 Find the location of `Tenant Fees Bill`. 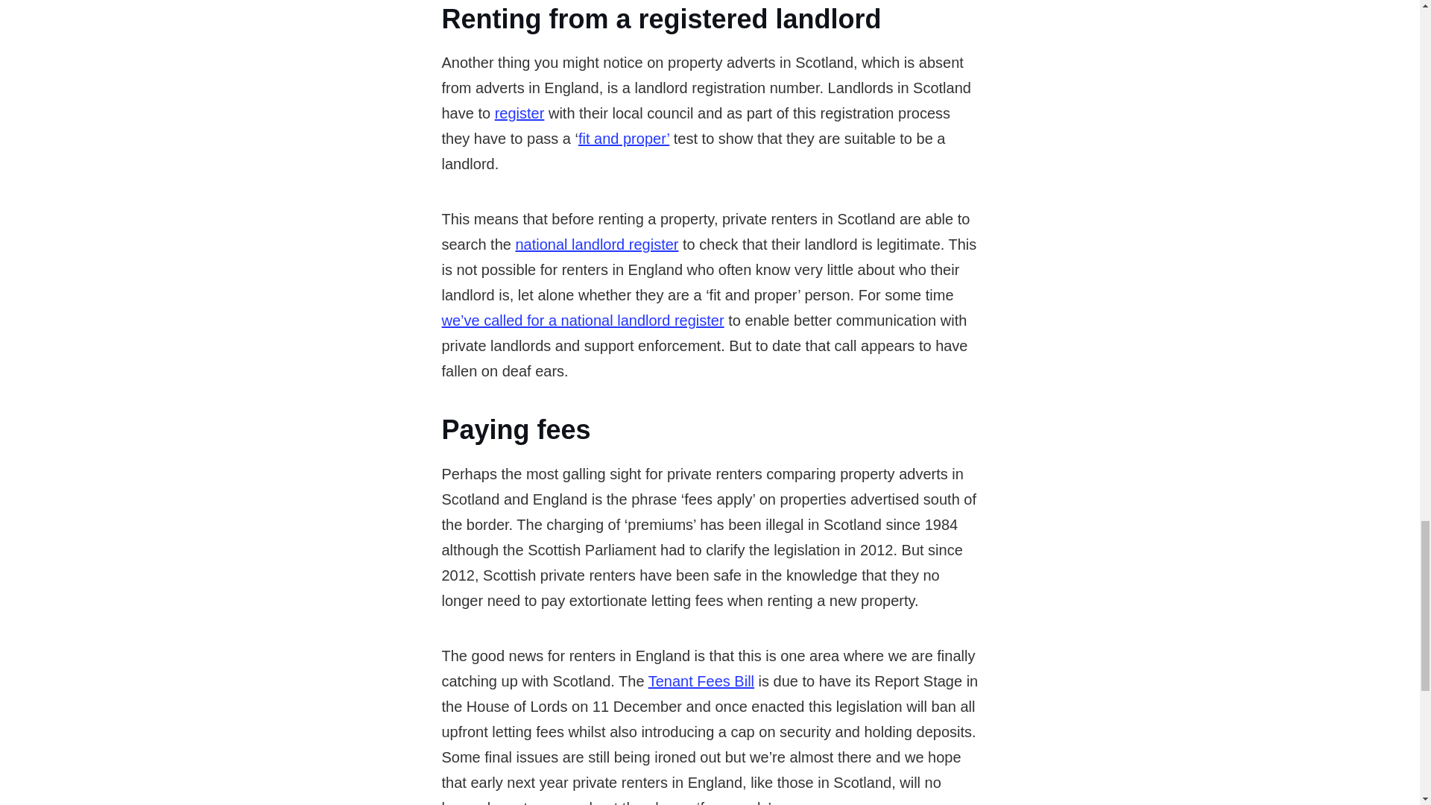

Tenant Fees Bill is located at coordinates (701, 681).